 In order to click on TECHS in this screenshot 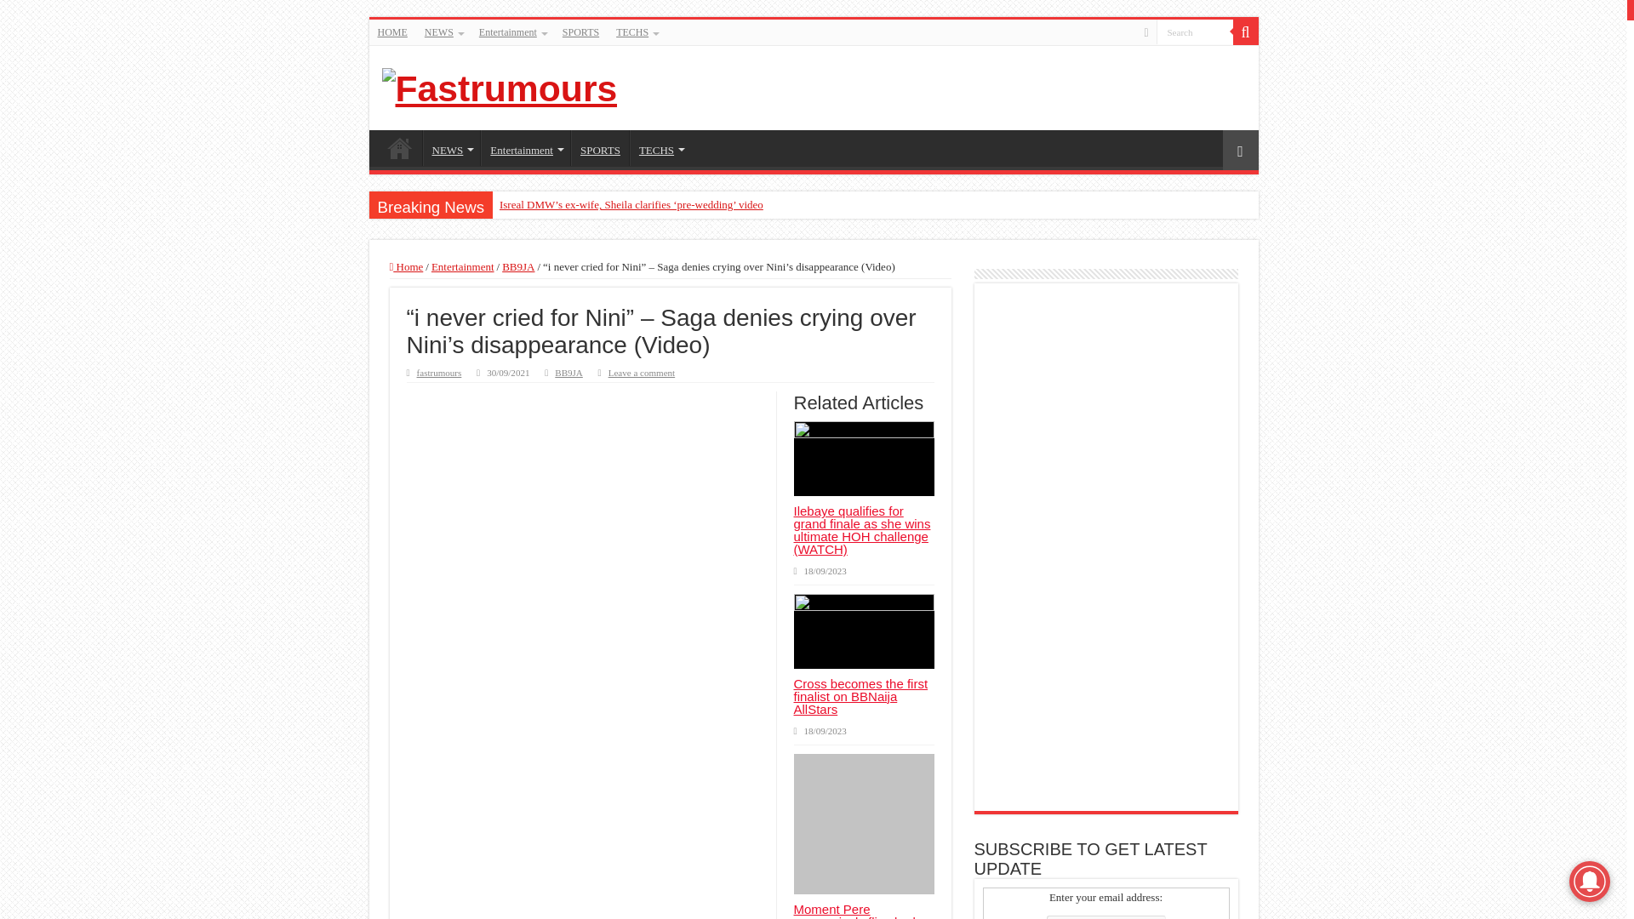, I will do `click(637, 31)`.